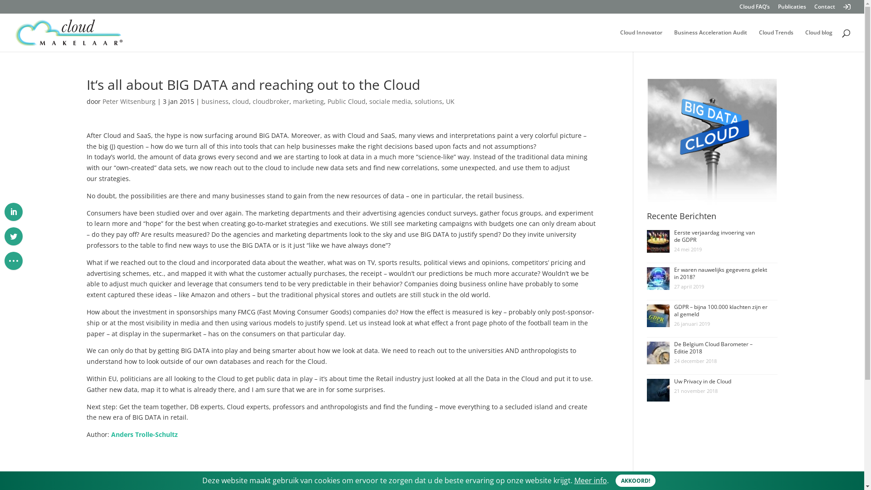  I want to click on sociale media, so click(390, 102).